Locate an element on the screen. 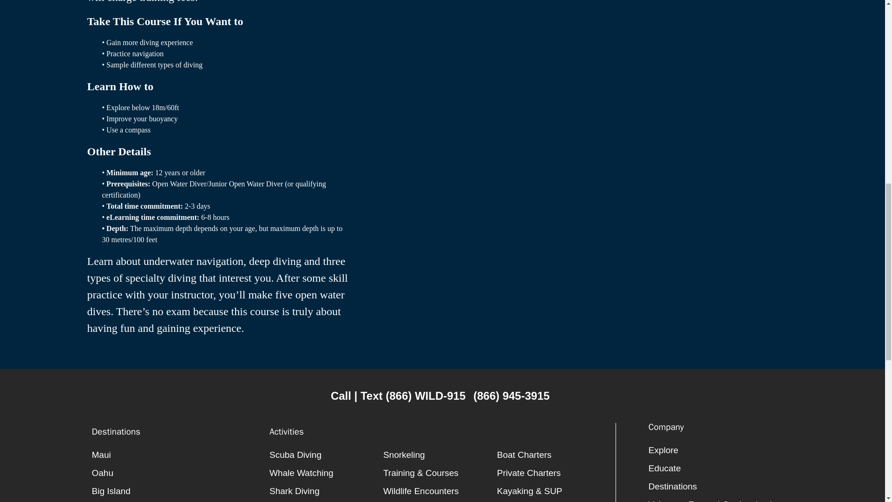 The height and width of the screenshot is (502, 892). South Florida is located at coordinates (176, 501).